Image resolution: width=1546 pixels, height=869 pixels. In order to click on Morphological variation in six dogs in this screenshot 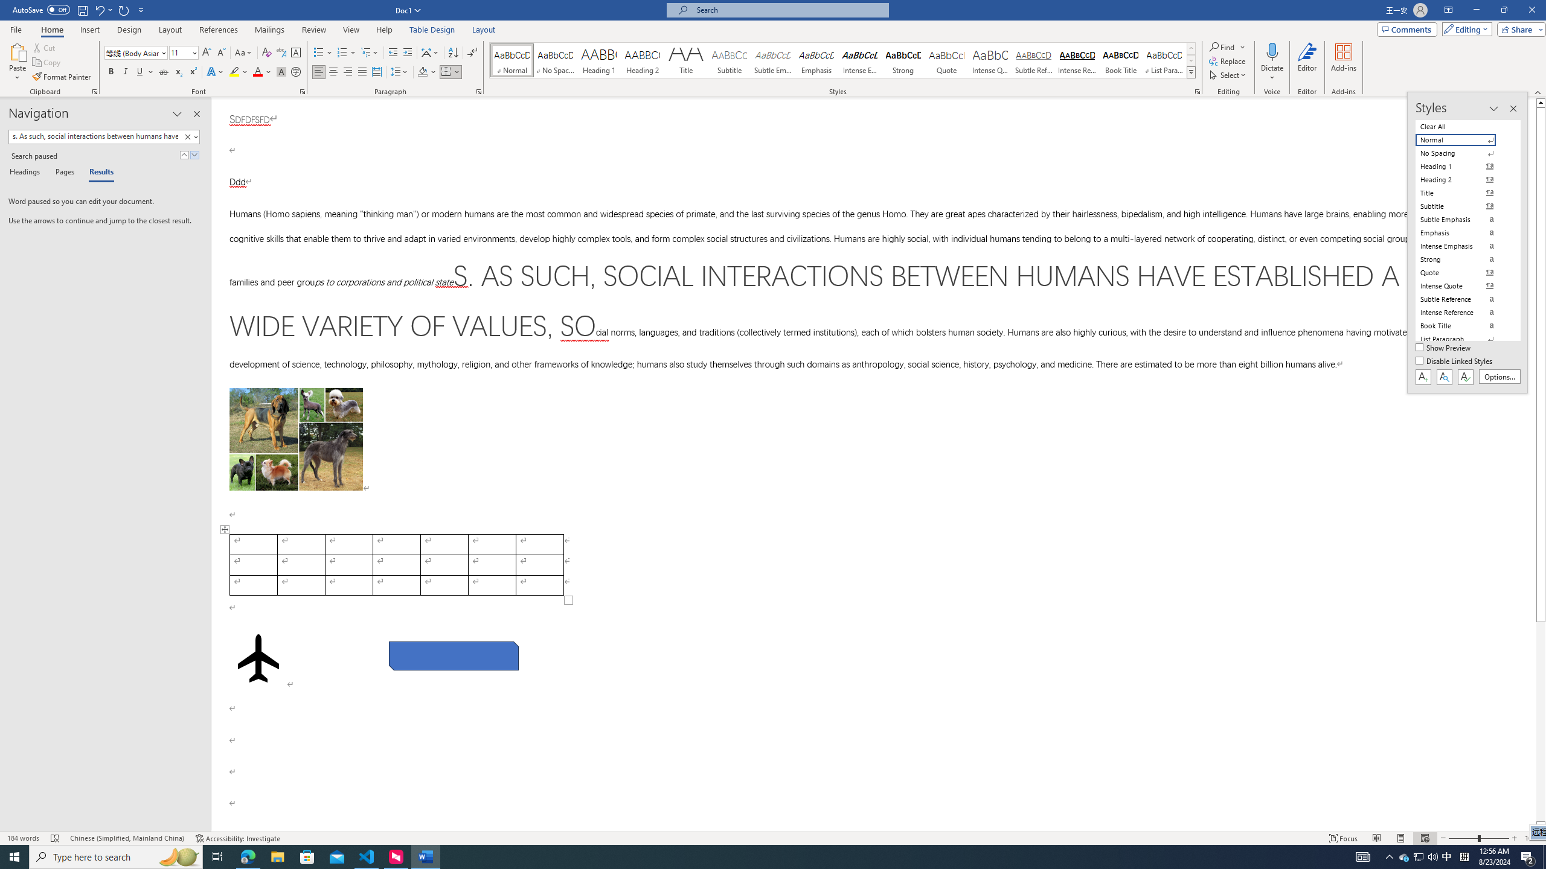, I will do `click(296, 439)`.